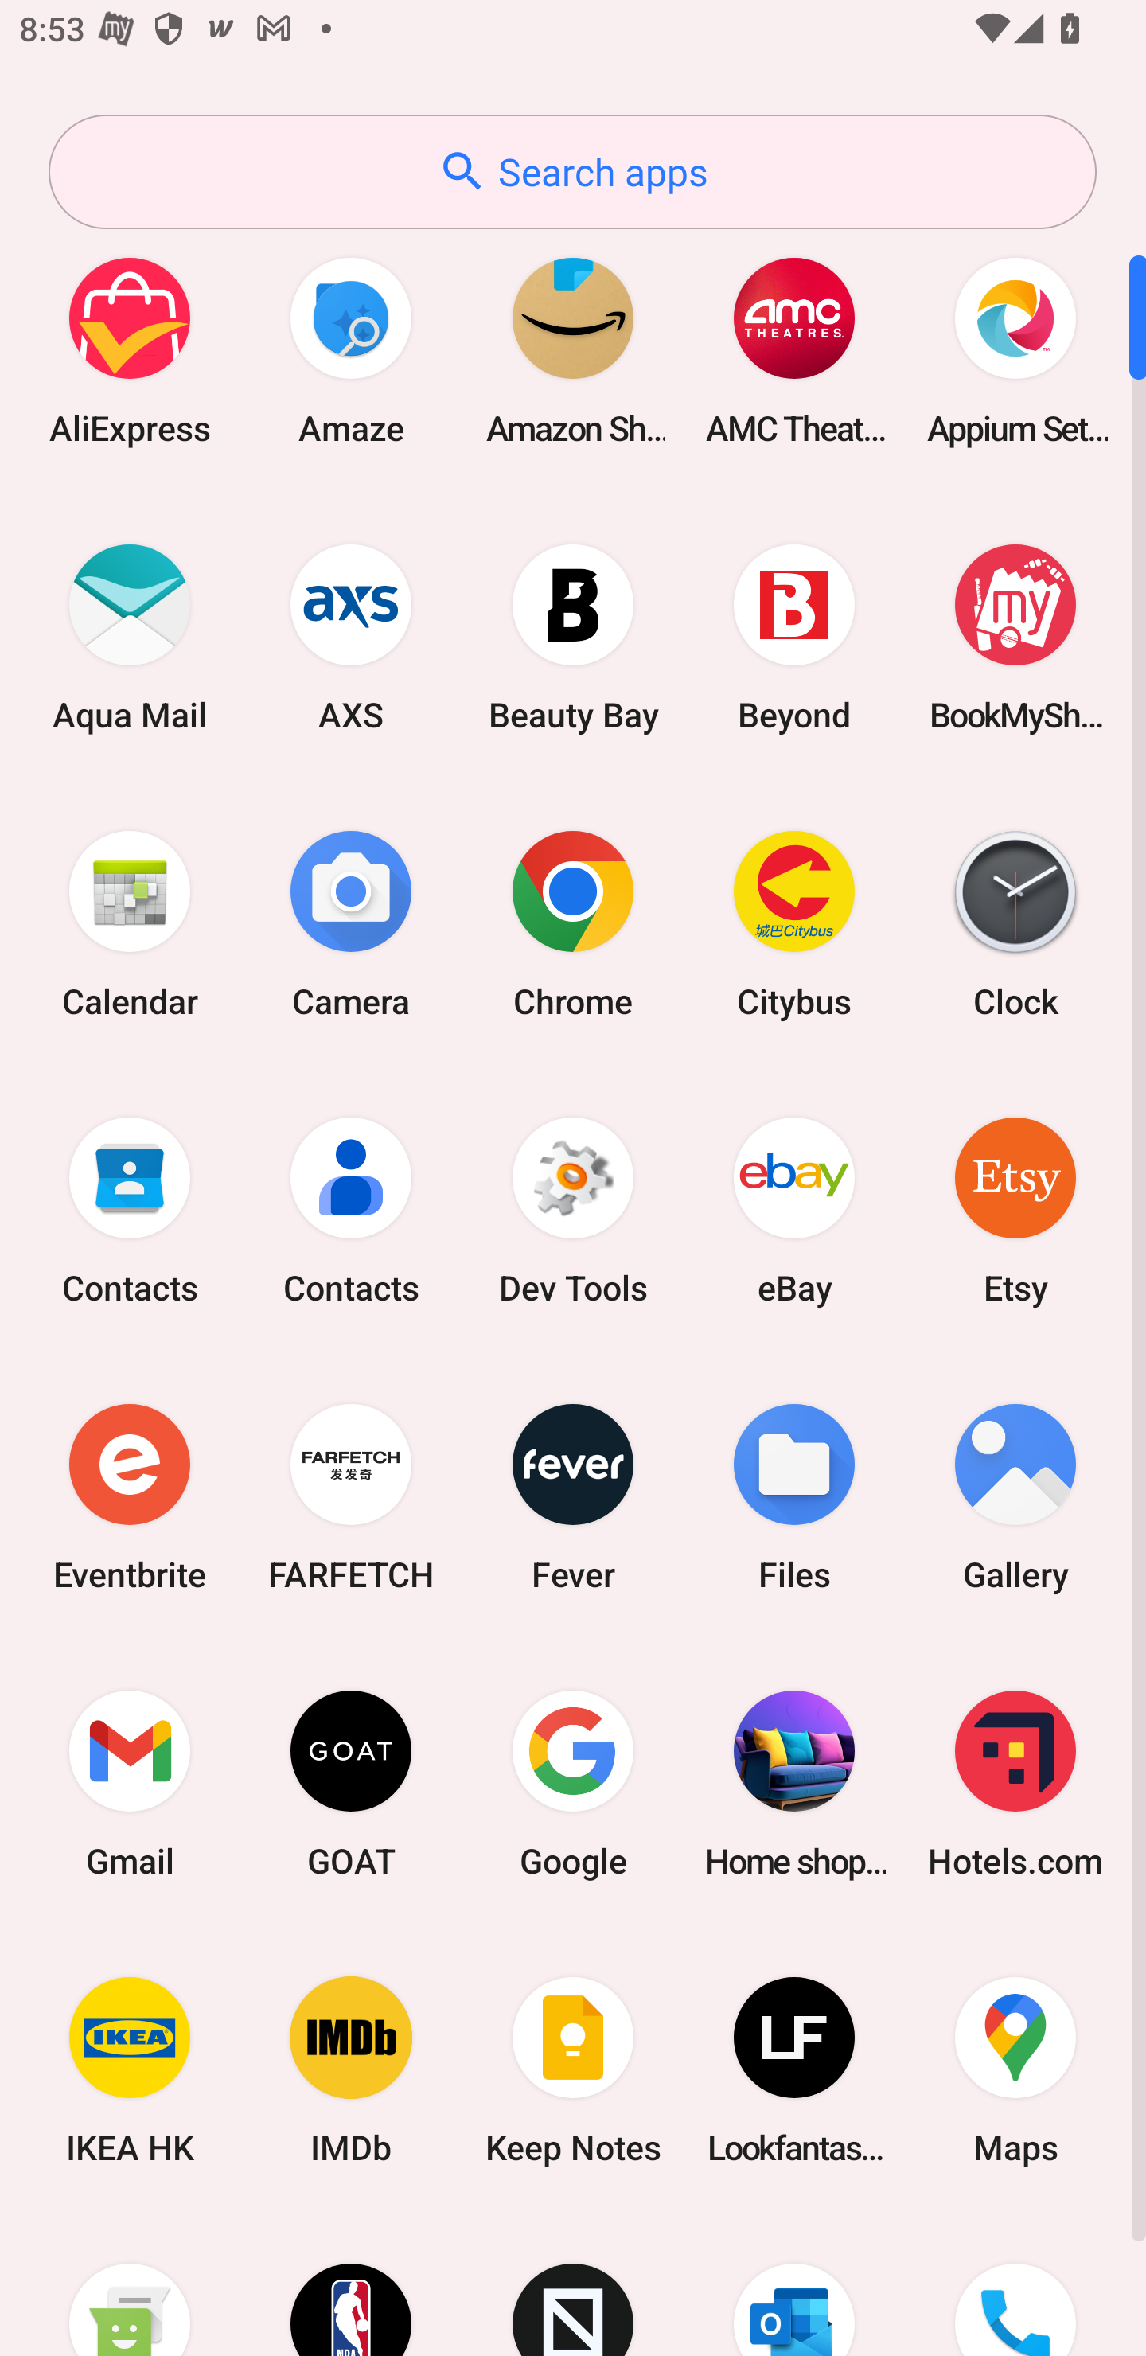 This screenshot has width=1146, height=2356. What do you see at coordinates (794, 350) in the screenshot?
I see `AMC Theatres` at bounding box center [794, 350].